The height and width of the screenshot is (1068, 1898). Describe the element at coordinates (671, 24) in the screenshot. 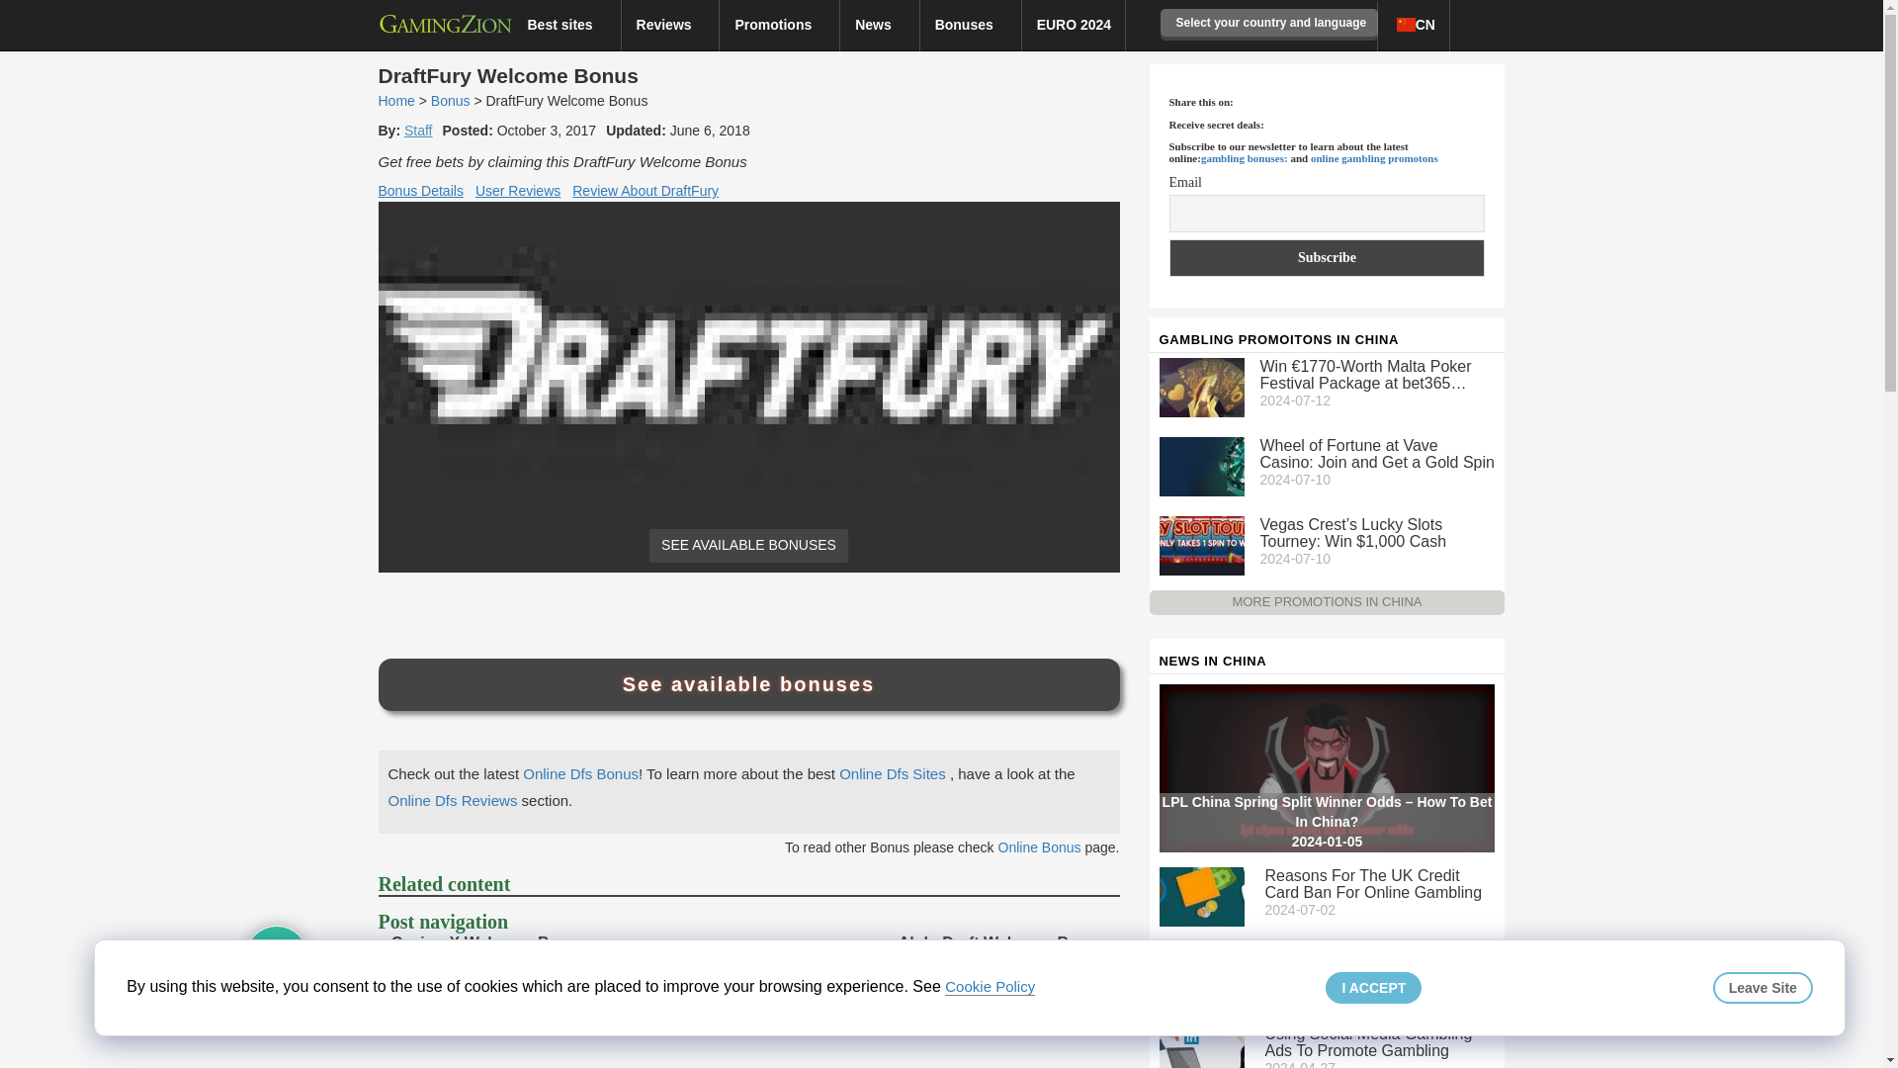

I see `Reviews` at that location.